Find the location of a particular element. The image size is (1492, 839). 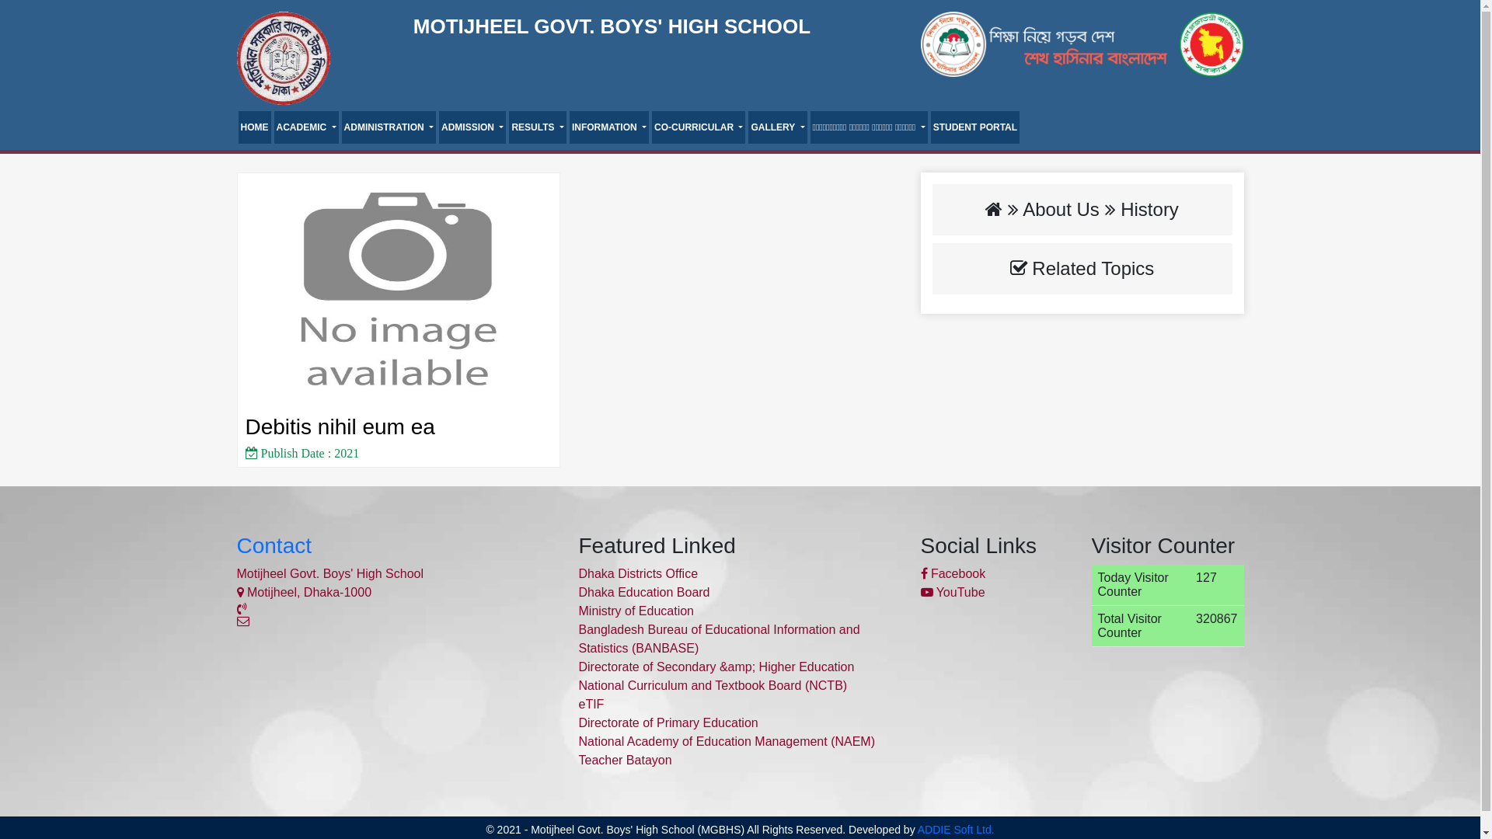

HOME is located at coordinates (254, 127).